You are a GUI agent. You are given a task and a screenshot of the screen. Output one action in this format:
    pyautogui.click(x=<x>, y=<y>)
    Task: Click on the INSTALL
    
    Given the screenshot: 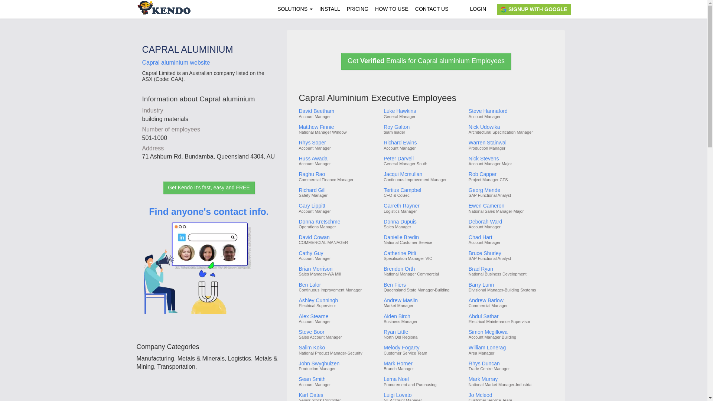 What is the action you would take?
    pyautogui.click(x=330, y=9)
    